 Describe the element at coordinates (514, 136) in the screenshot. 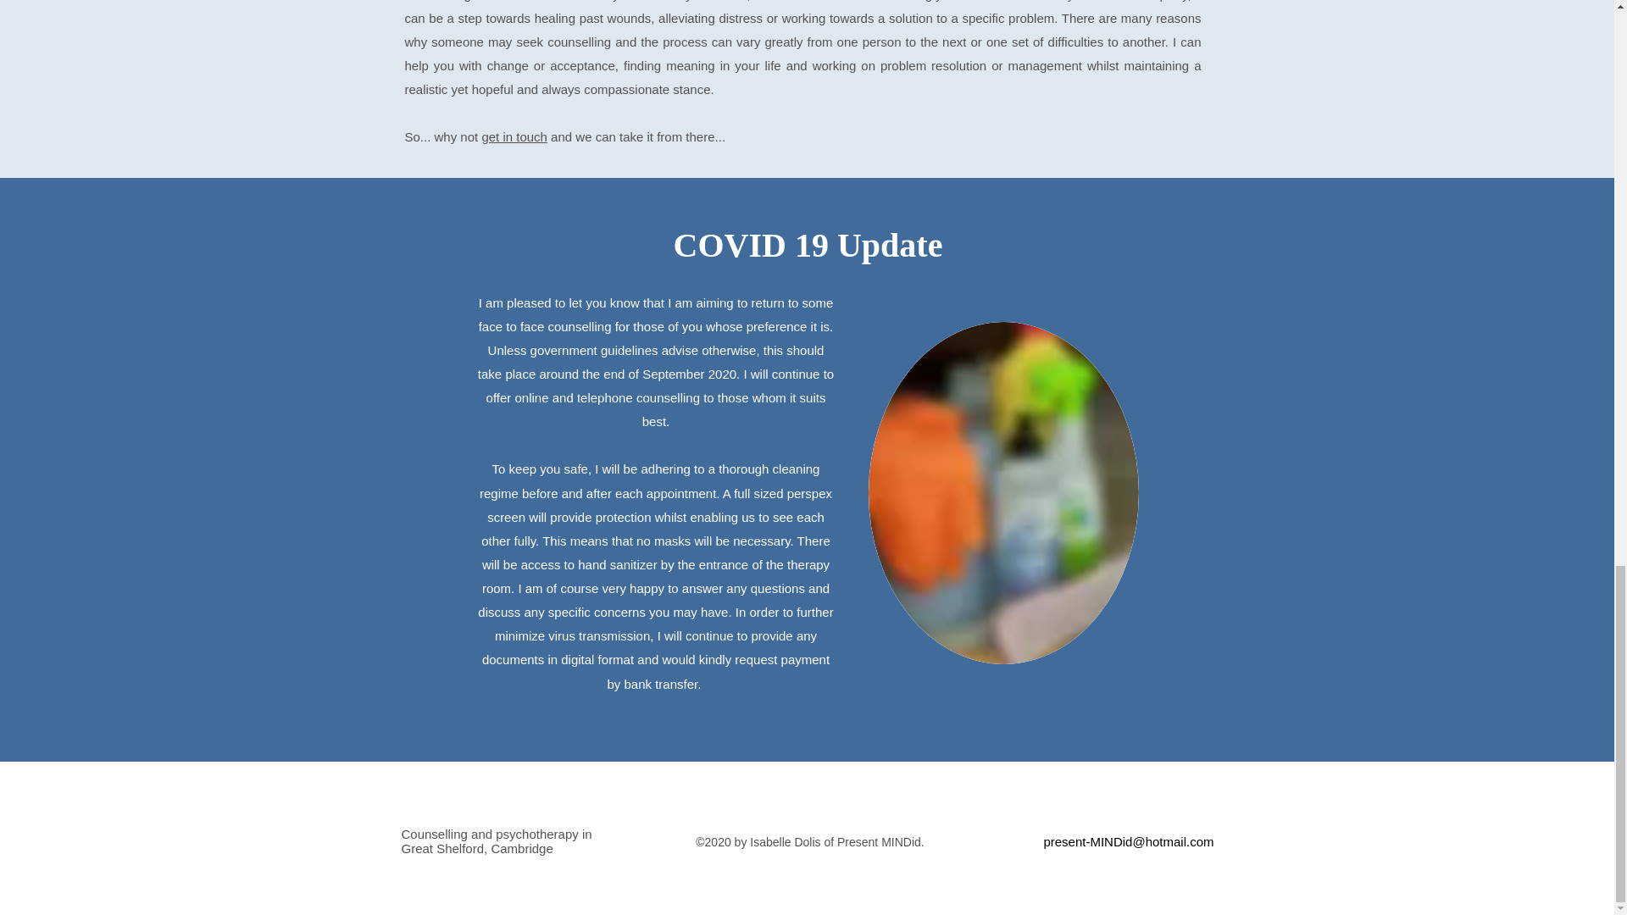

I see `get in touch` at that location.